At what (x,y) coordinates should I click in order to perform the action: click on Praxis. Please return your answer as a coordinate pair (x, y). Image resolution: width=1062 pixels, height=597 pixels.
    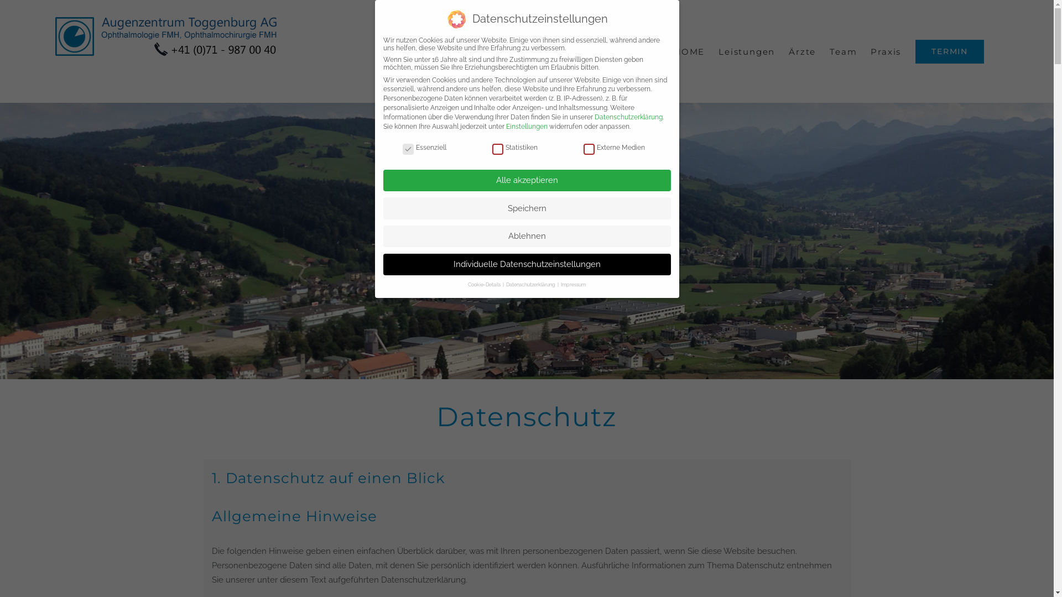
    Looking at the image, I should click on (886, 51).